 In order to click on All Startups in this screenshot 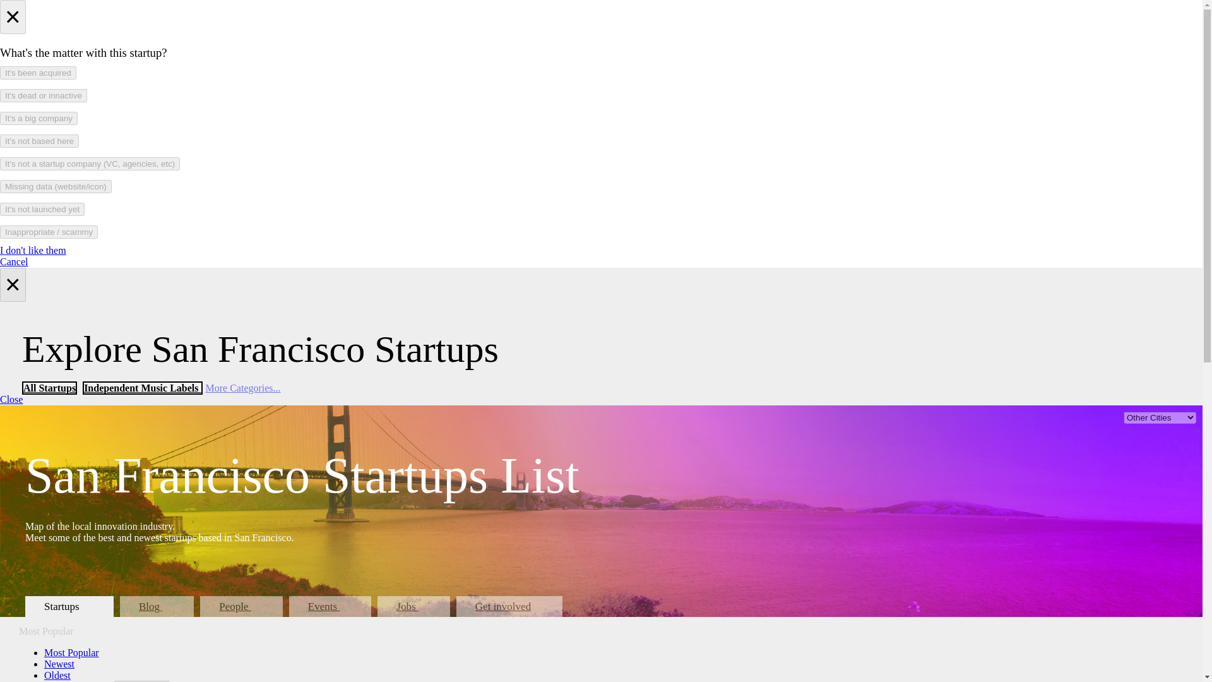, I will do `click(49, 388)`.